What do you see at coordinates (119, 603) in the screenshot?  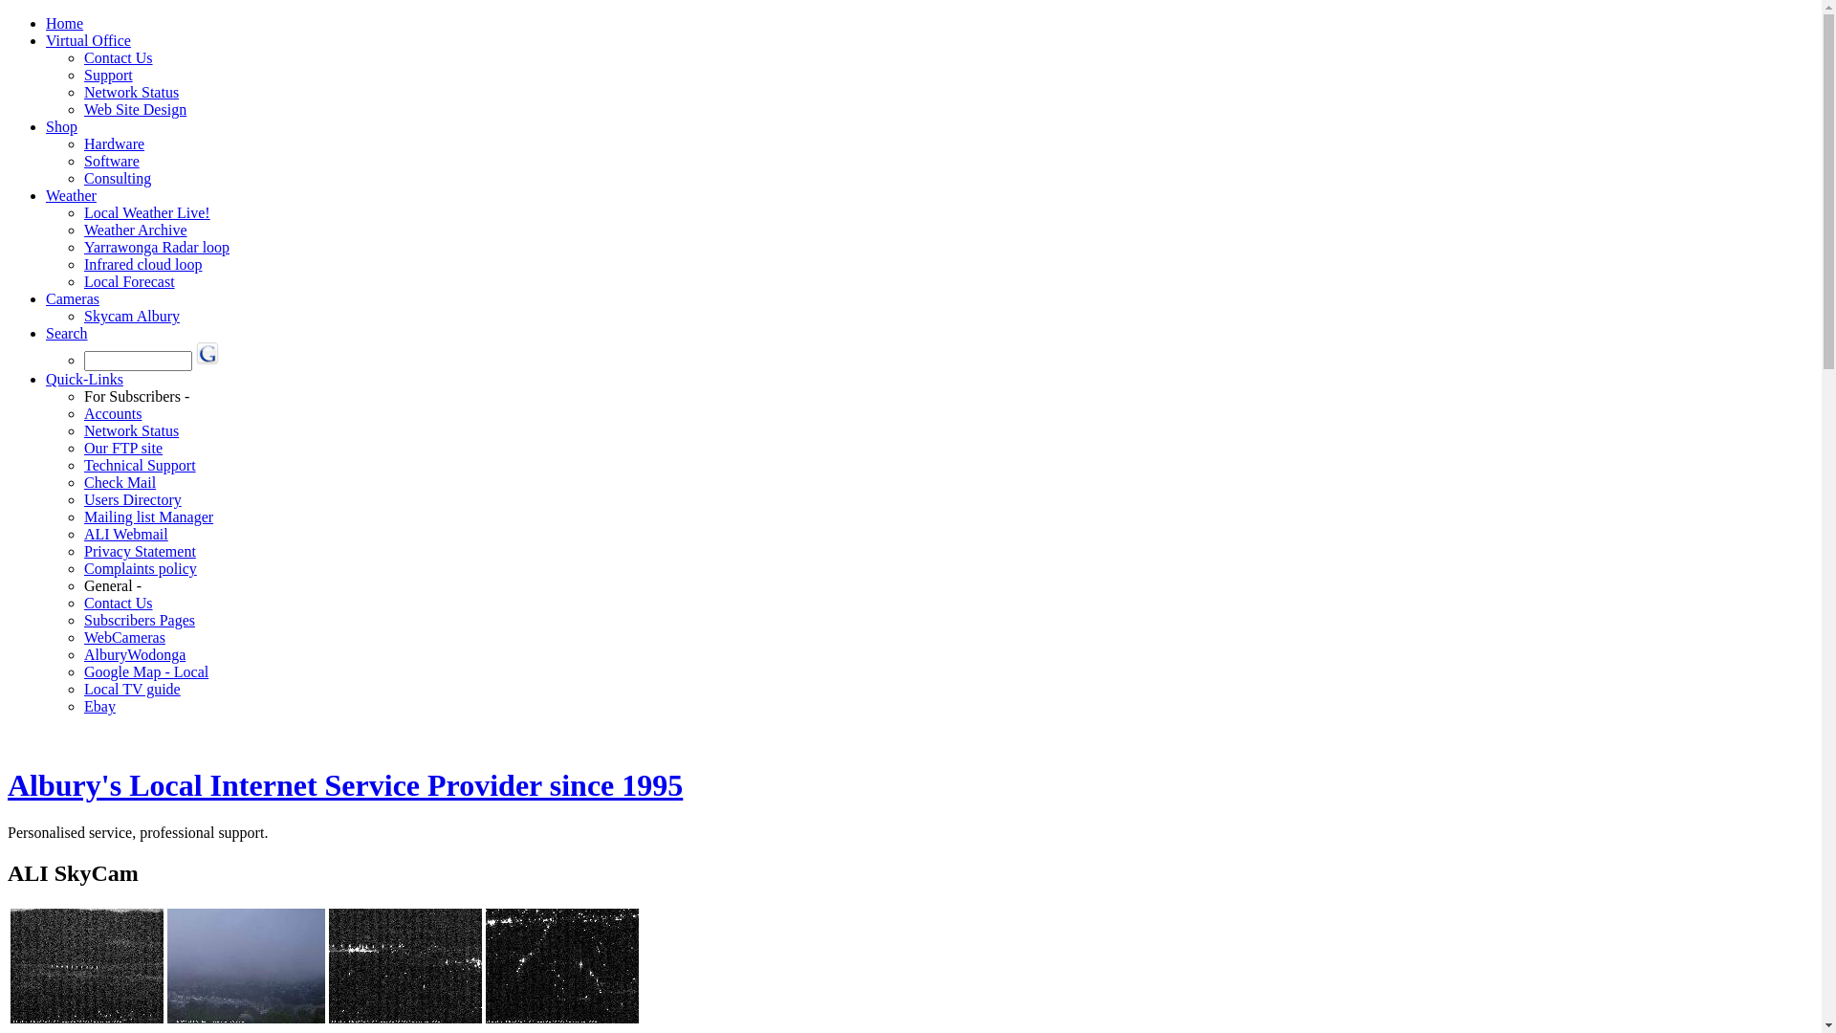 I see `Contact Us` at bounding box center [119, 603].